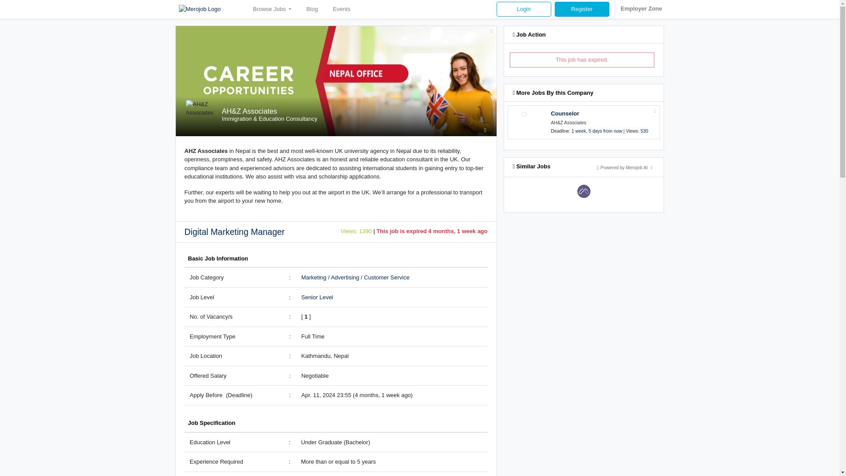 The height and width of the screenshot is (476, 846). I want to click on Register, so click(582, 9).